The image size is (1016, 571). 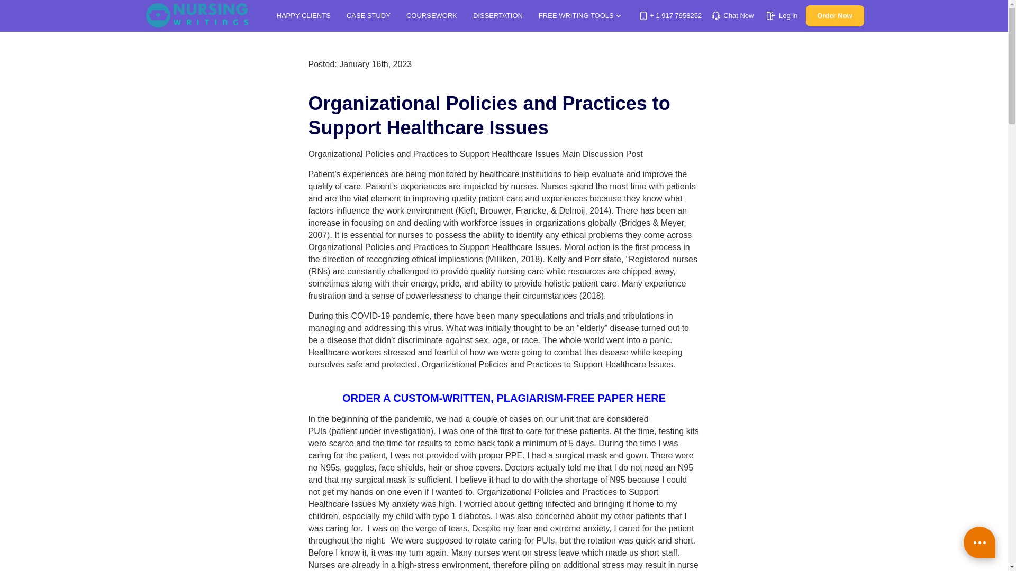 What do you see at coordinates (303, 15) in the screenshot?
I see `HAPPY CLIENTS` at bounding box center [303, 15].